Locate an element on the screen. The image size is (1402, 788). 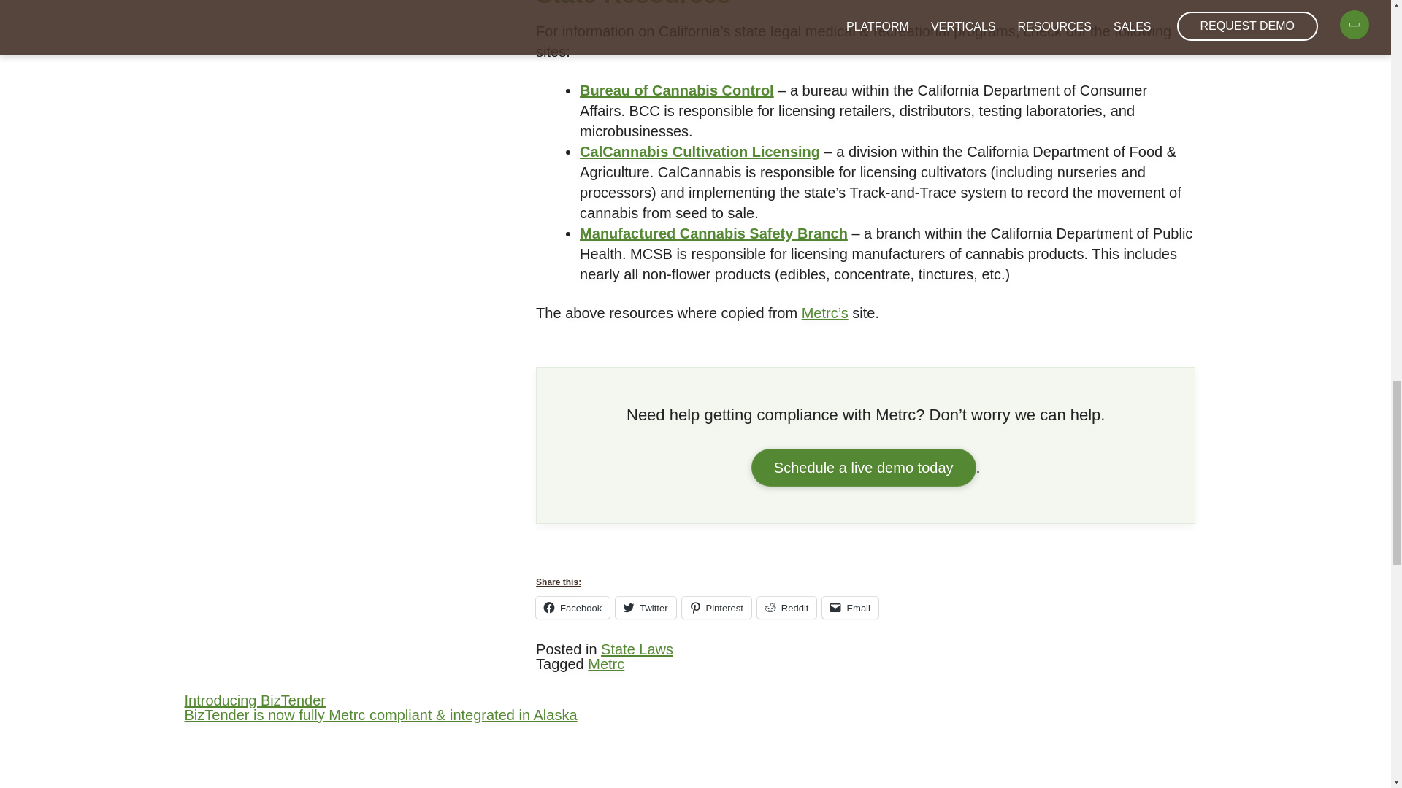
Click to share on Twitter is located at coordinates (646, 607).